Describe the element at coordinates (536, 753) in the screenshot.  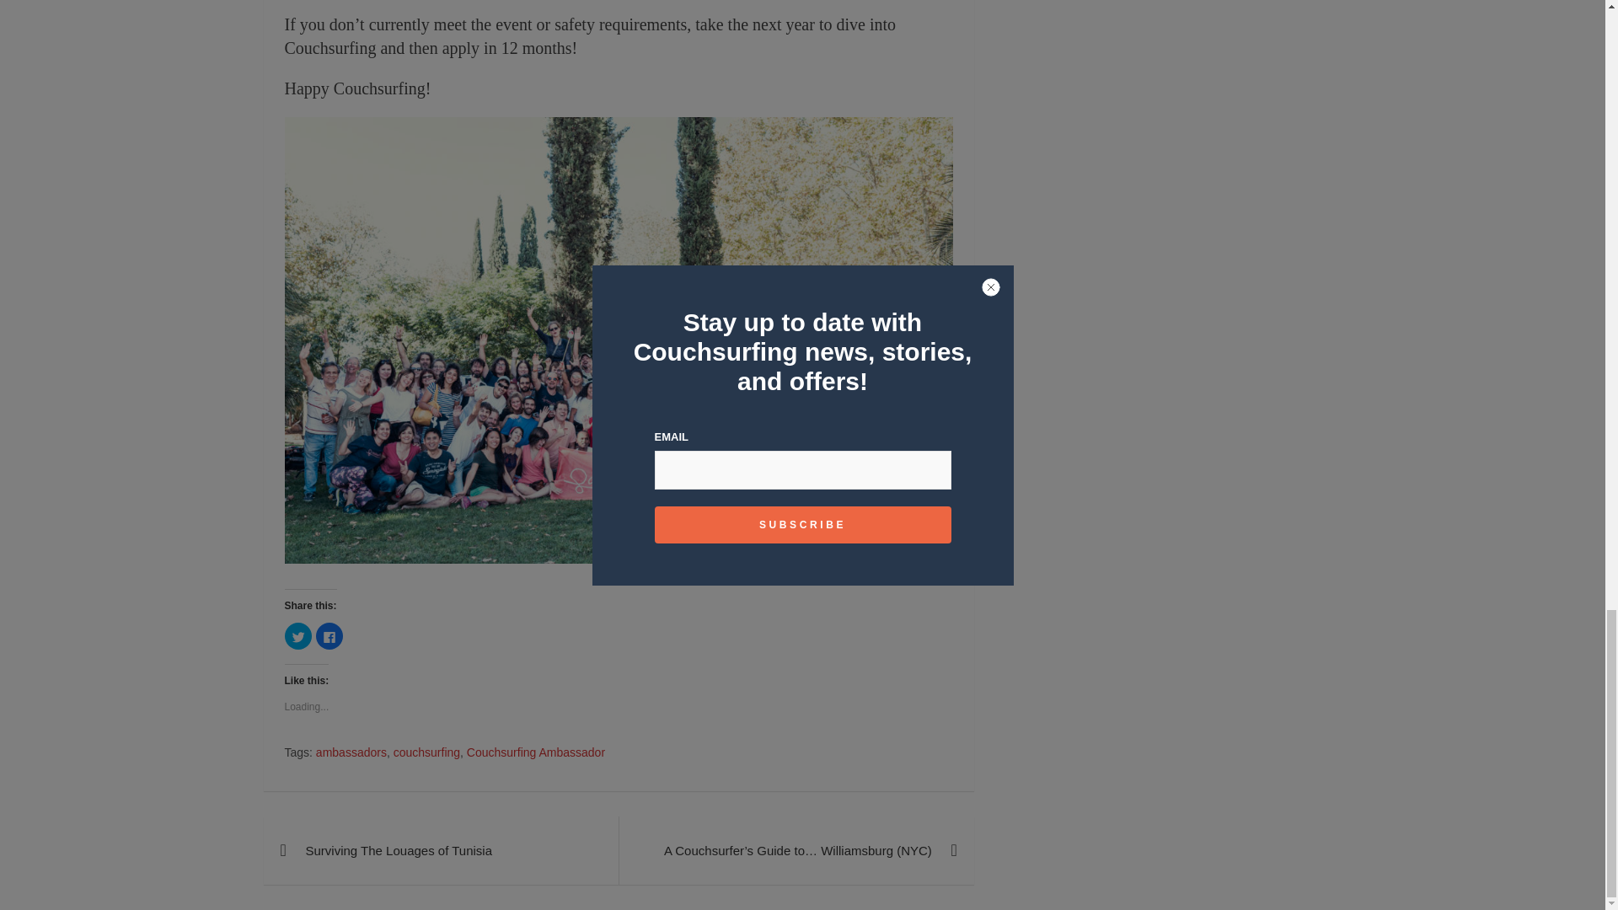
I see `Couchsurfing Ambassador` at that location.